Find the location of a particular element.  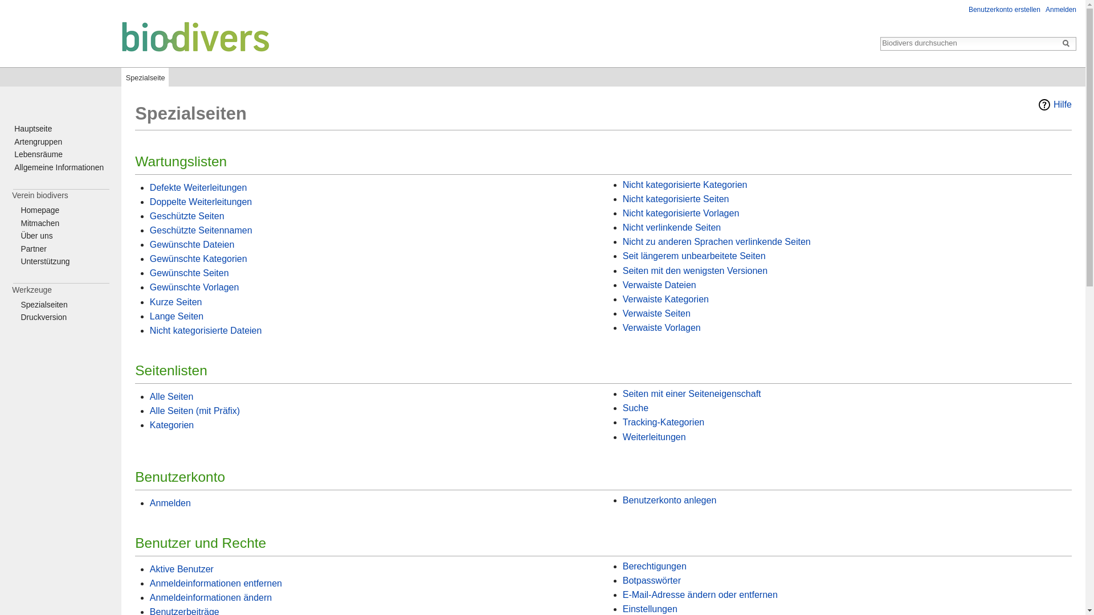

Seiten mit einer Seiteneigenschaft is located at coordinates (692, 394).